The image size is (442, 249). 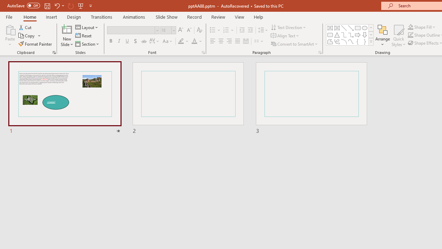 I want to click on Reset, so click(x=84, y=36).